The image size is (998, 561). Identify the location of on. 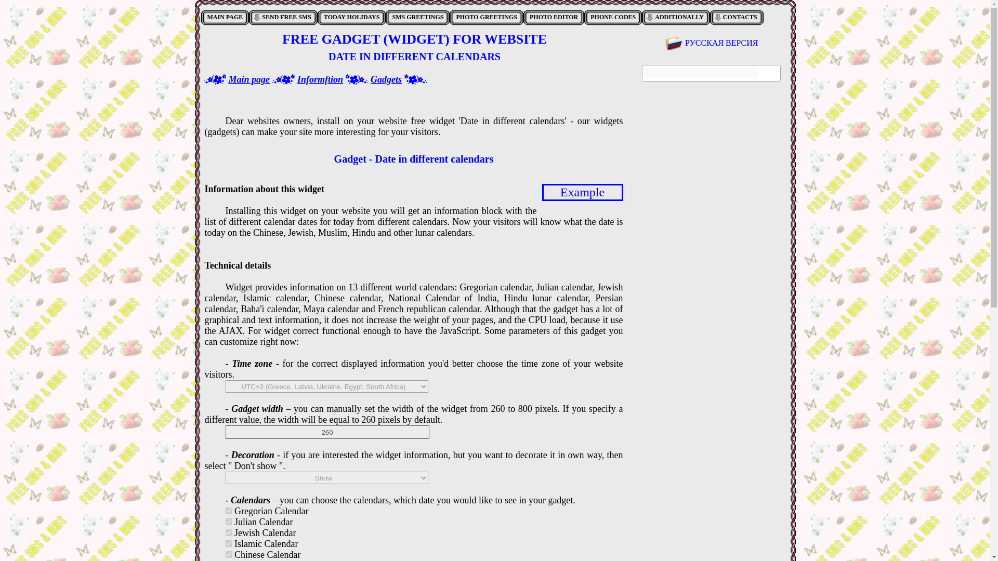
(229, 511).